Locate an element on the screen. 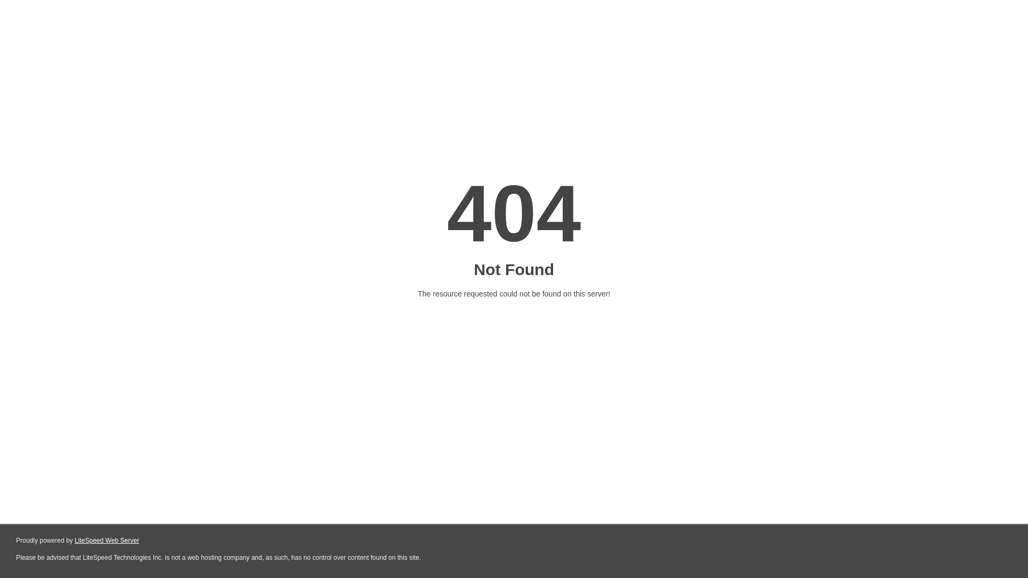 The image size is (1028, 578). LiteSpeed Web Server is located at coordinates (107, 541).